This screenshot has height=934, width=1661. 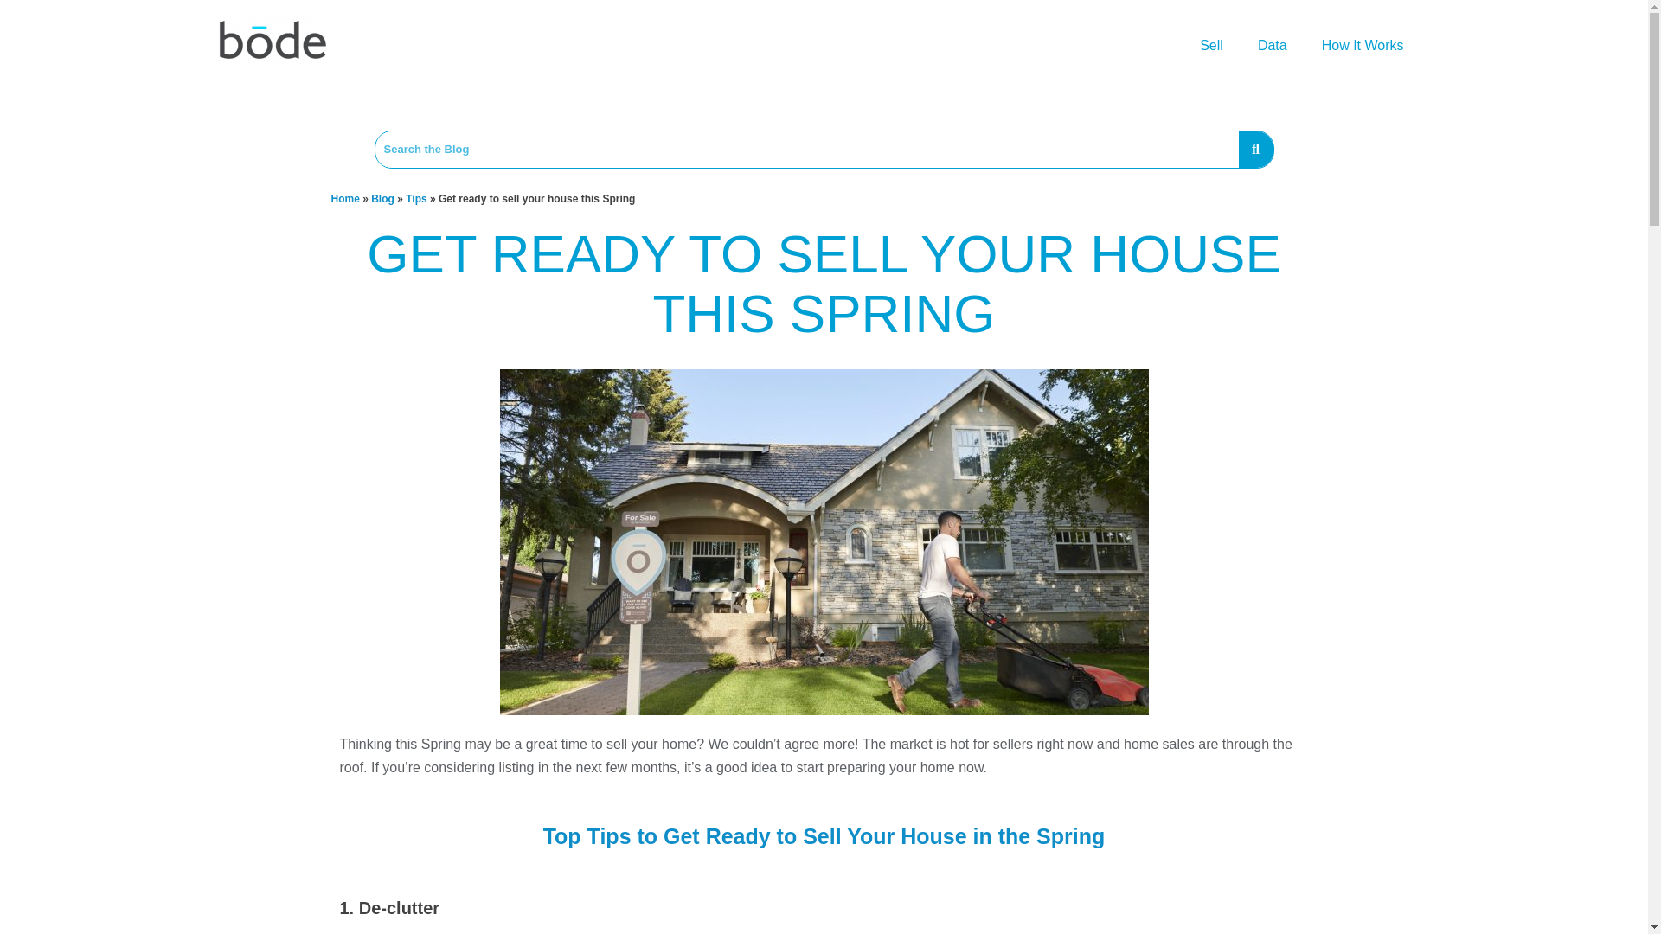 What do you see at coordinates (382, 198) in the screenshot?
I see `Blog` at bounding box center [382, 198].